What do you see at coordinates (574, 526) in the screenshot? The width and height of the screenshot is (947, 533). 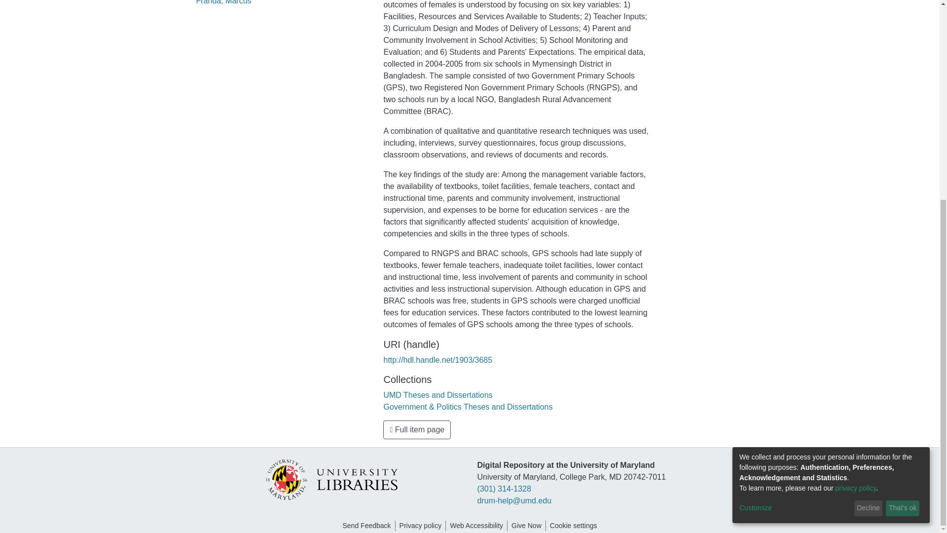 I see `Cookie settings` at bounding box center [574, 526].